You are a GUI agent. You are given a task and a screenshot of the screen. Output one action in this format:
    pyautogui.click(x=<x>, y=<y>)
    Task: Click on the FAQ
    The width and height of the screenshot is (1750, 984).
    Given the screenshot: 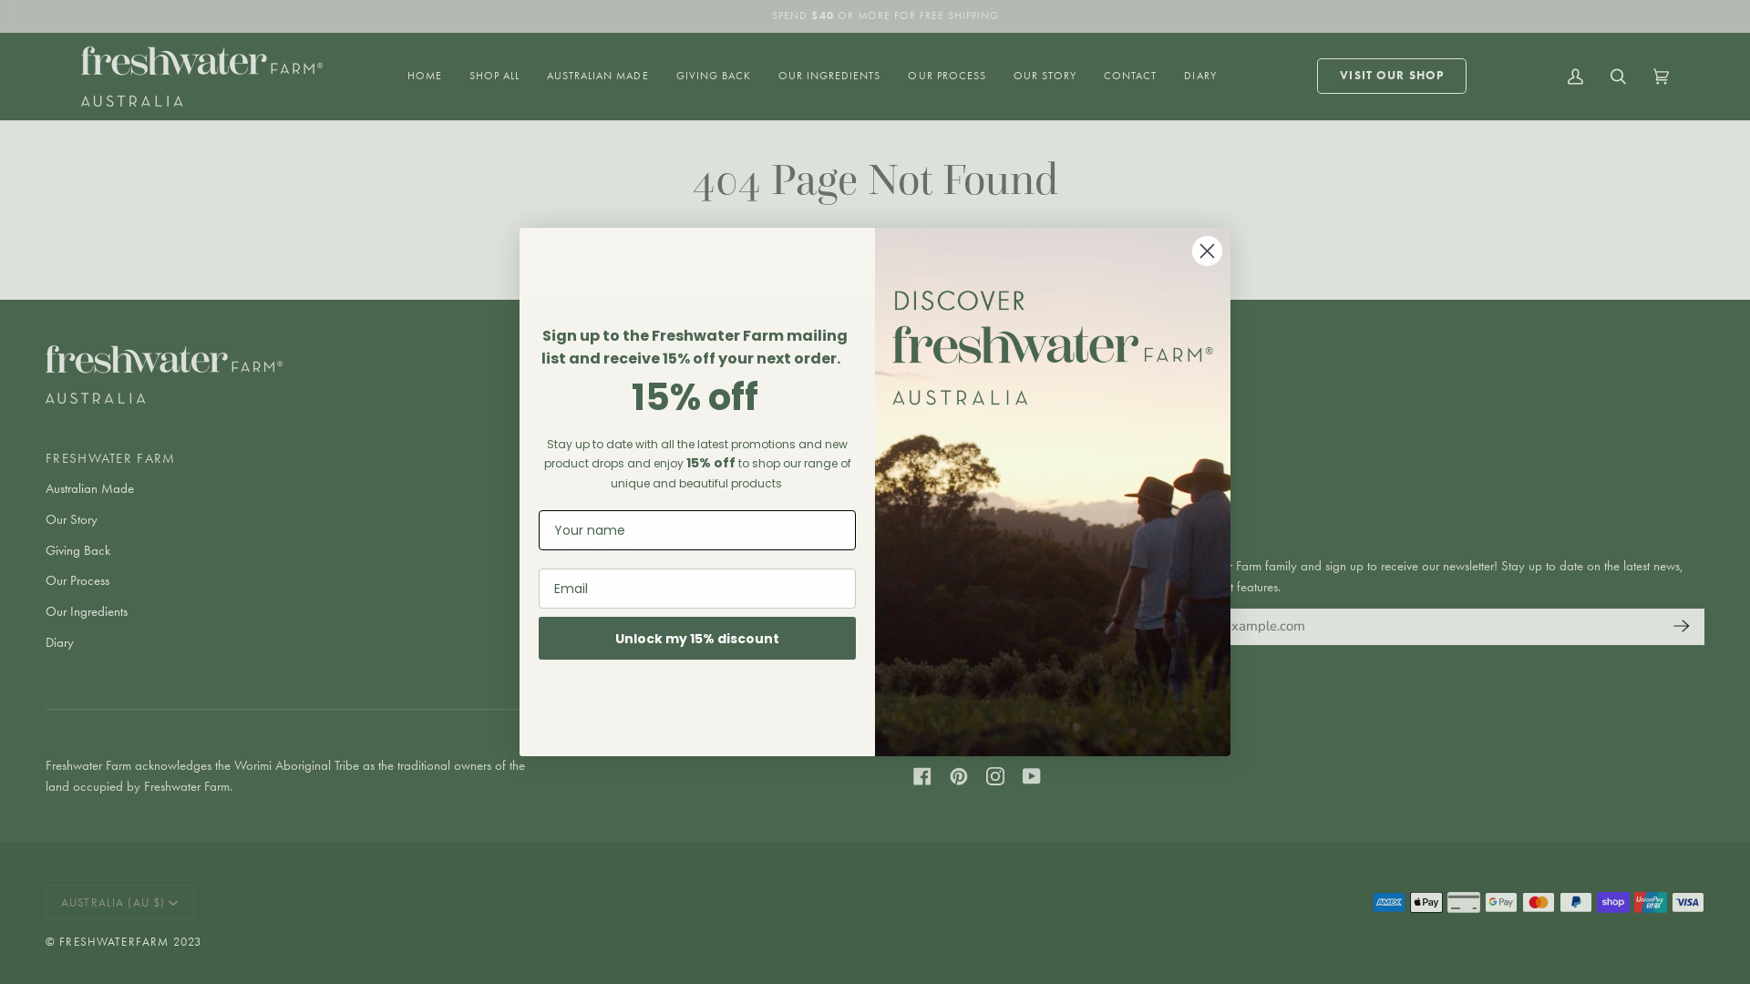 What is the action you would take?
    pyautogui.click(x=567, y=519)
    